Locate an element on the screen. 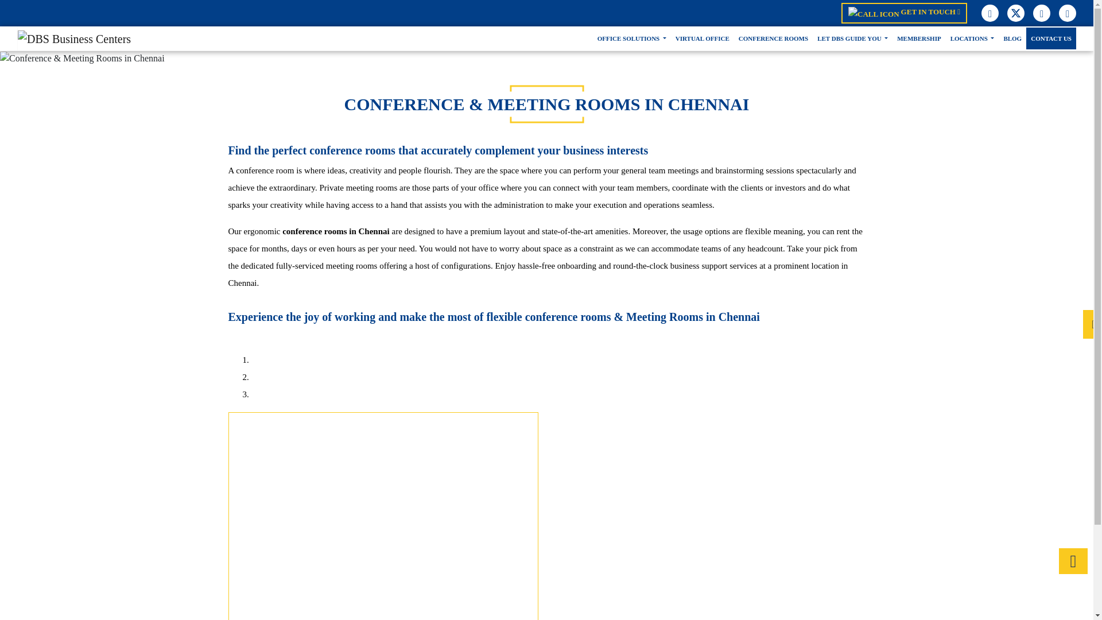 The image size is (1102, 620). Membership is located at coordinates (919, 38).